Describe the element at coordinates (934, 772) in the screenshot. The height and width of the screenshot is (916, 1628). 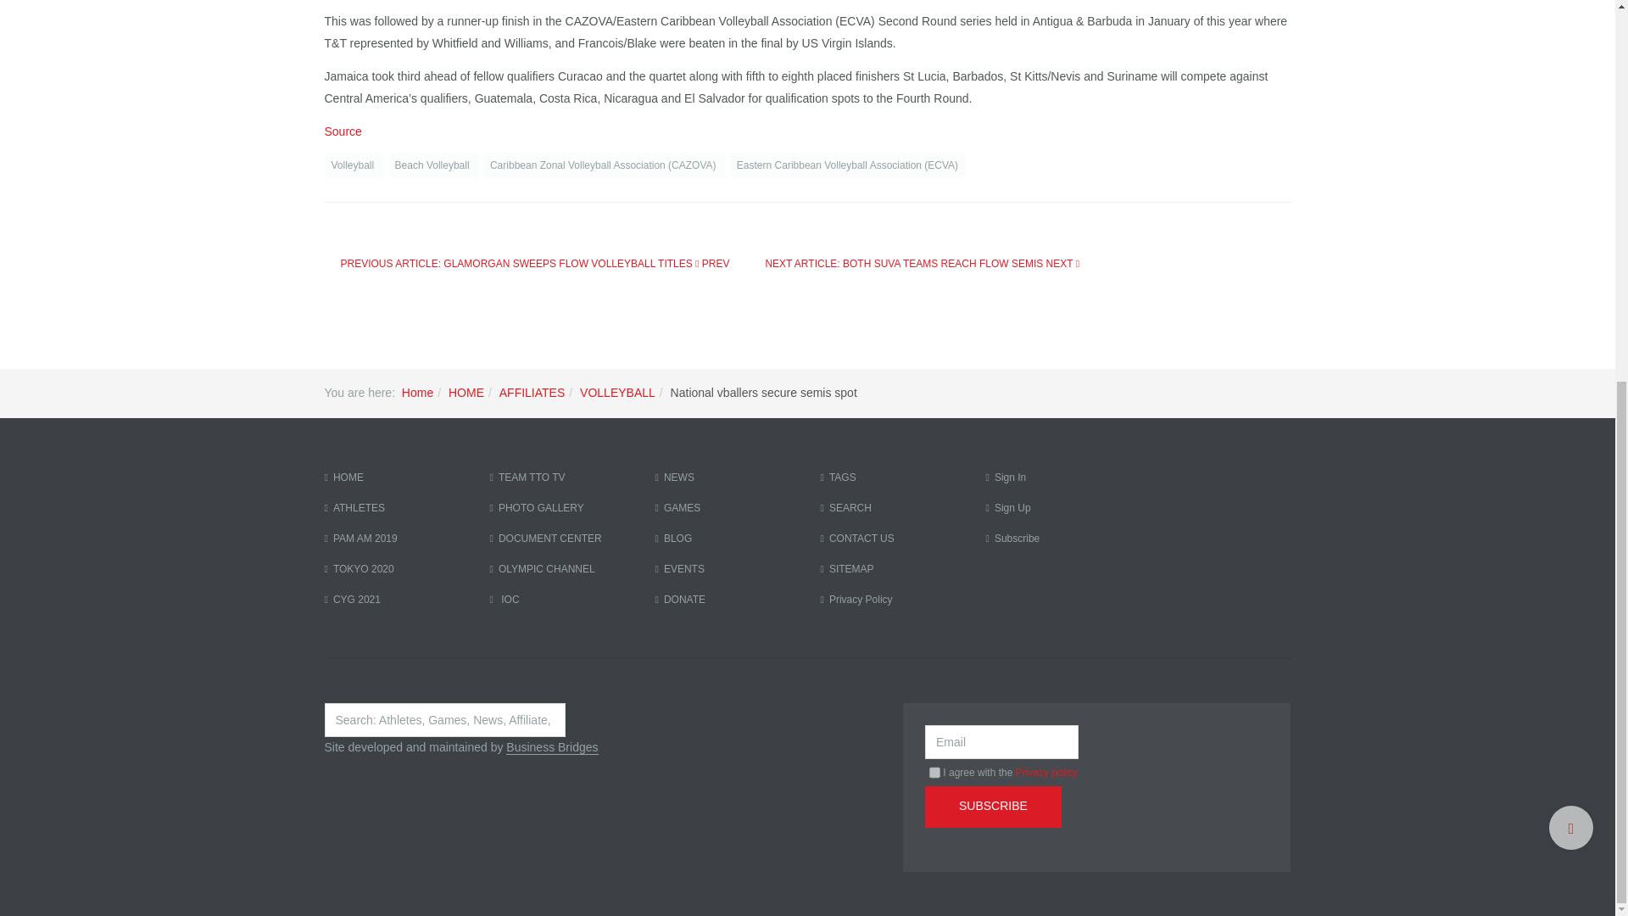
I see `Terms and conditions` at that location.